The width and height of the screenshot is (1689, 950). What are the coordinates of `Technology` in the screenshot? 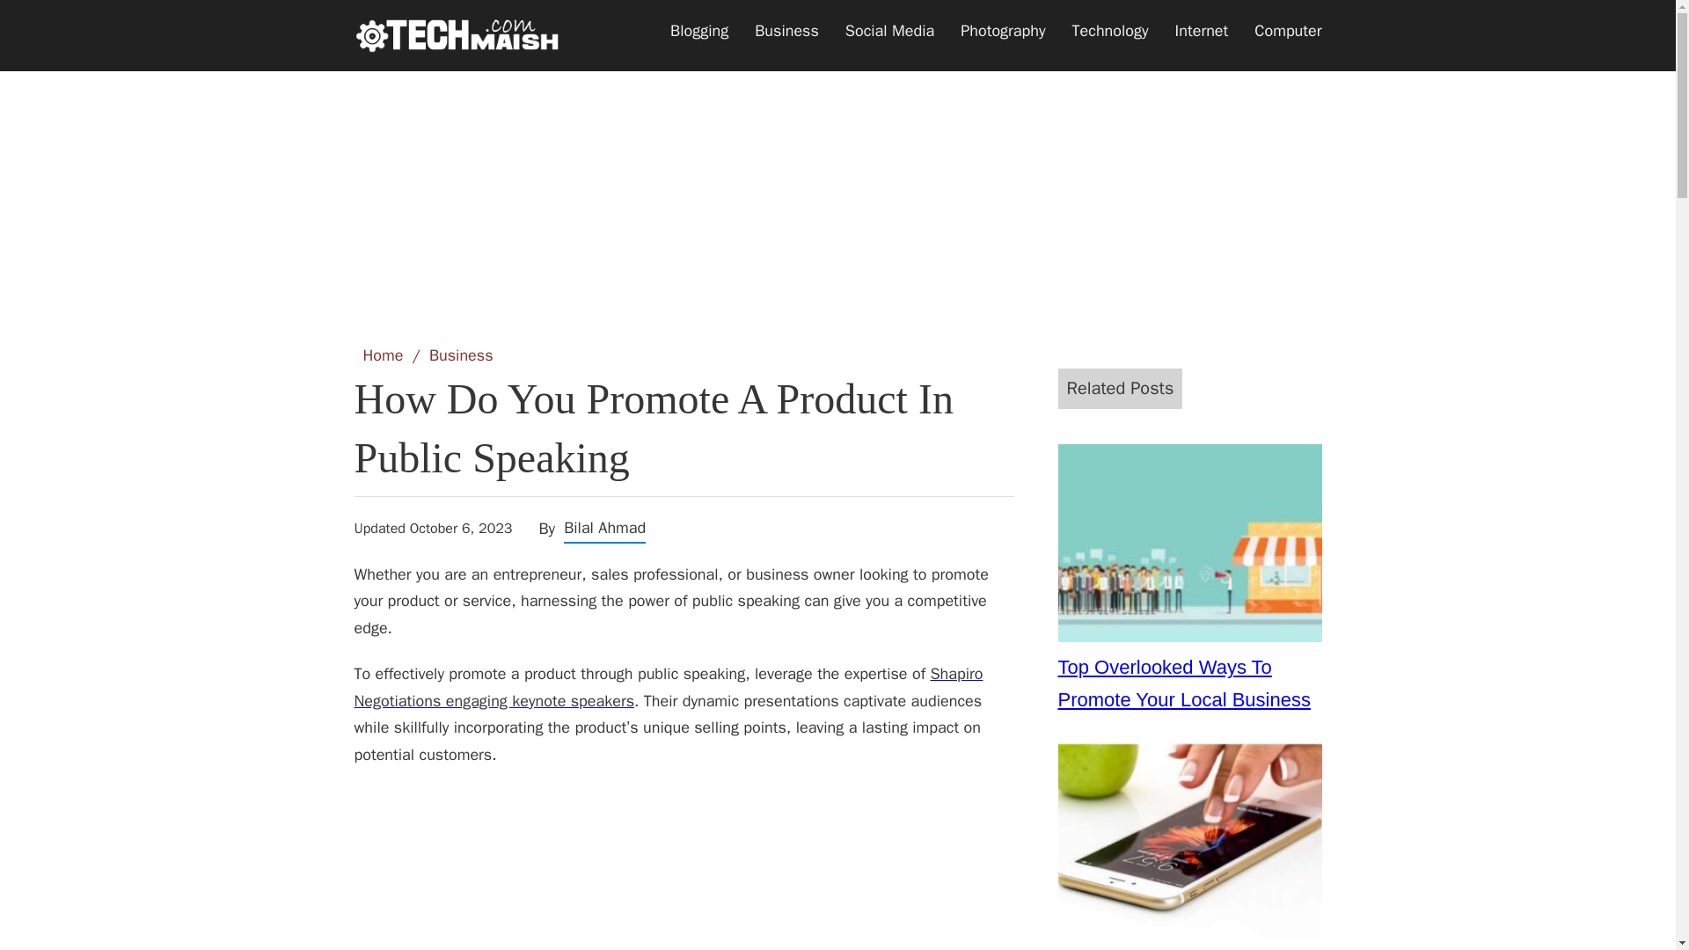 It's located at (1110, 31).